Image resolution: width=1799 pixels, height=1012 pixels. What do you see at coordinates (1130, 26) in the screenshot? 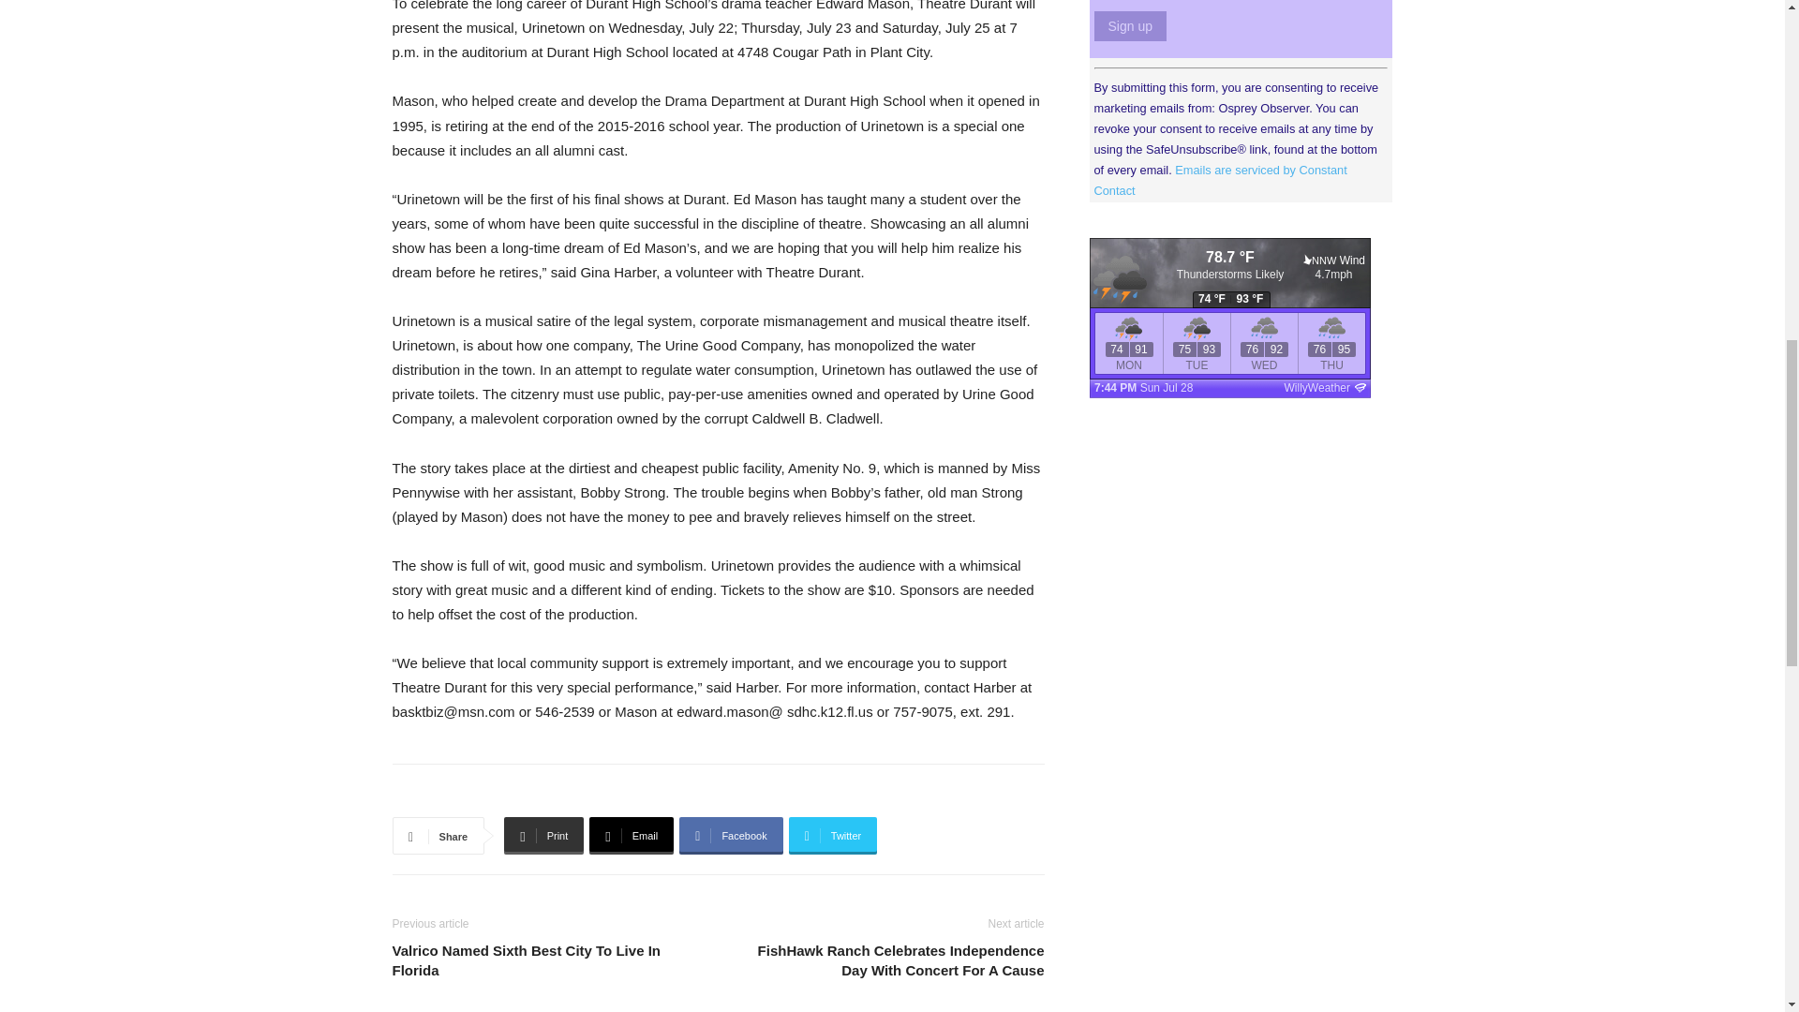
I see `Sign up` at bounding box center [1130, 26].